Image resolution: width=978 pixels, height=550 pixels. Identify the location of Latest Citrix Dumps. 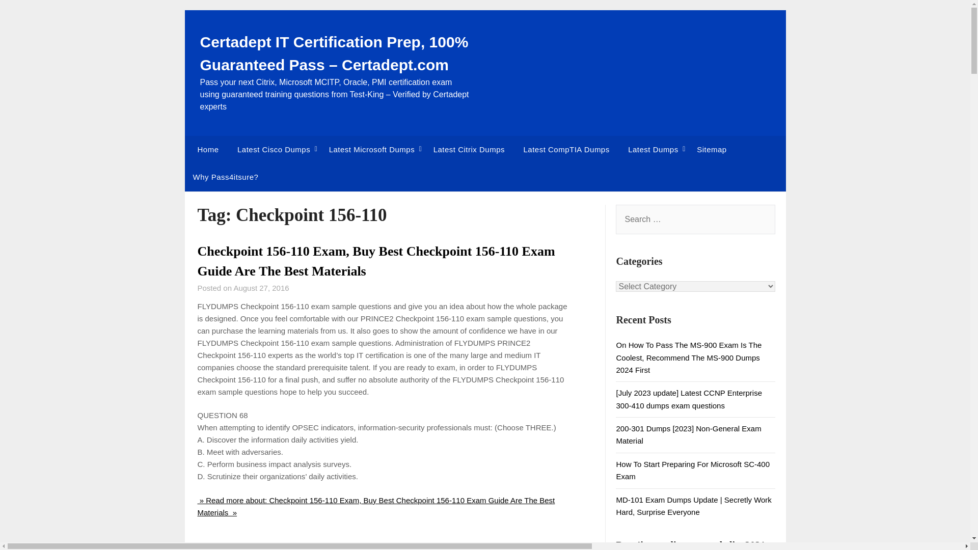
(469, 149).